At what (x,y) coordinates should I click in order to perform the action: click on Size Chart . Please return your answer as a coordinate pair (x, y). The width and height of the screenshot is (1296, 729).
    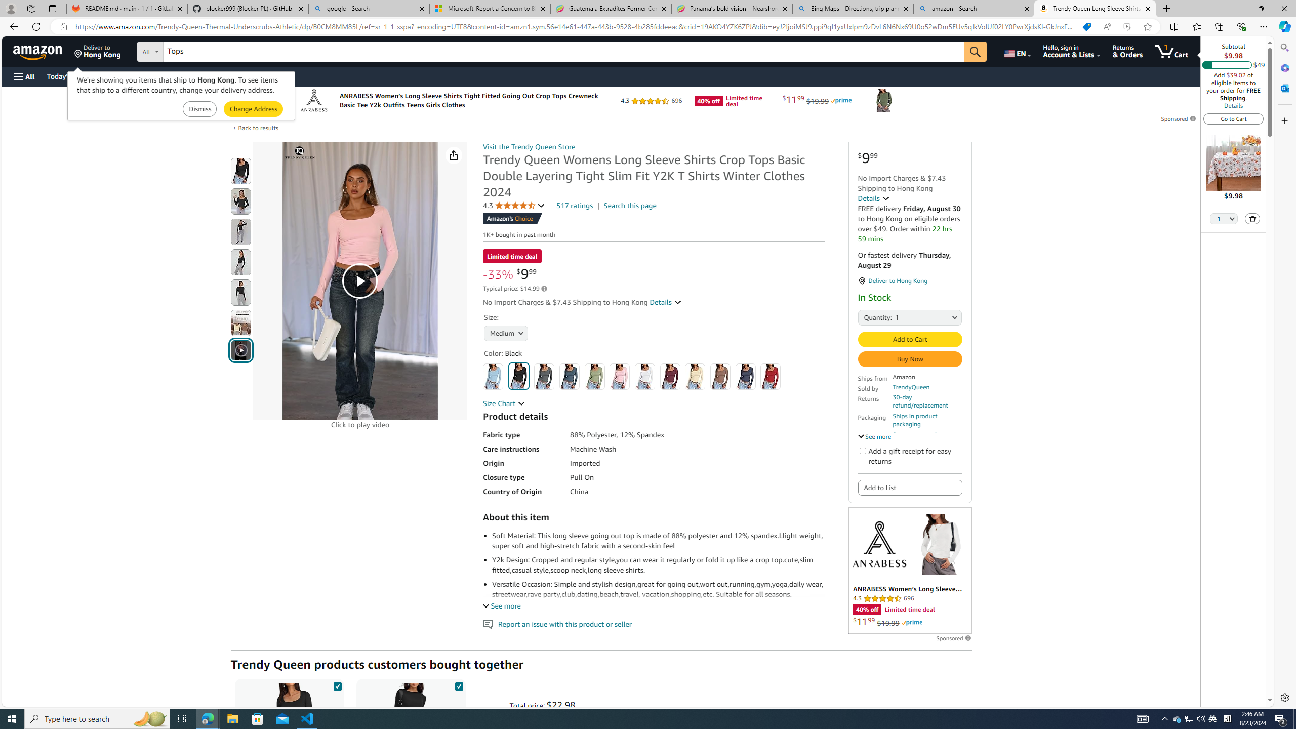
    Looking at the image, I should click on (504, 403).